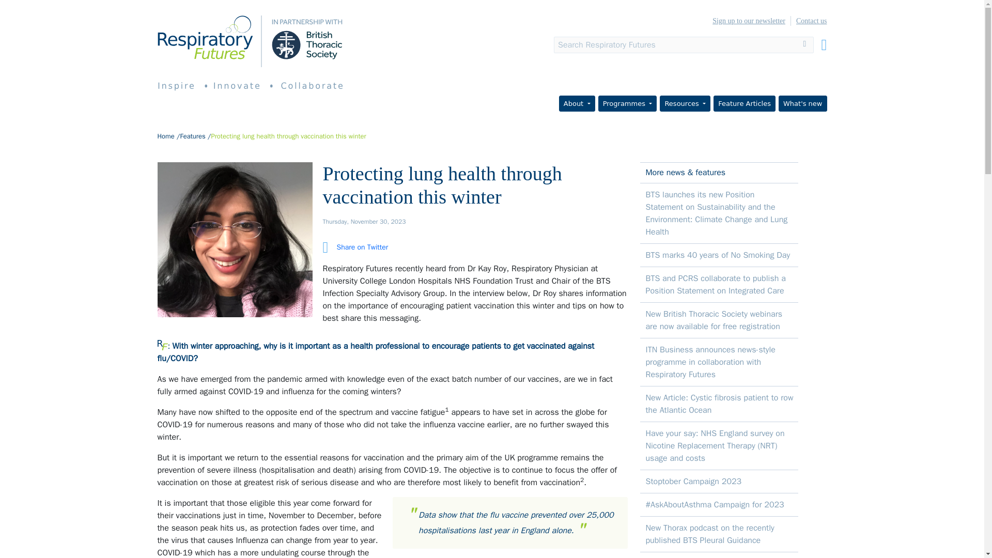 This screenshot has width=992, height=558. What do you see at coordinates (627, 103) in the screenshot?
I see `Programmes` at bounding box center [627, 103].